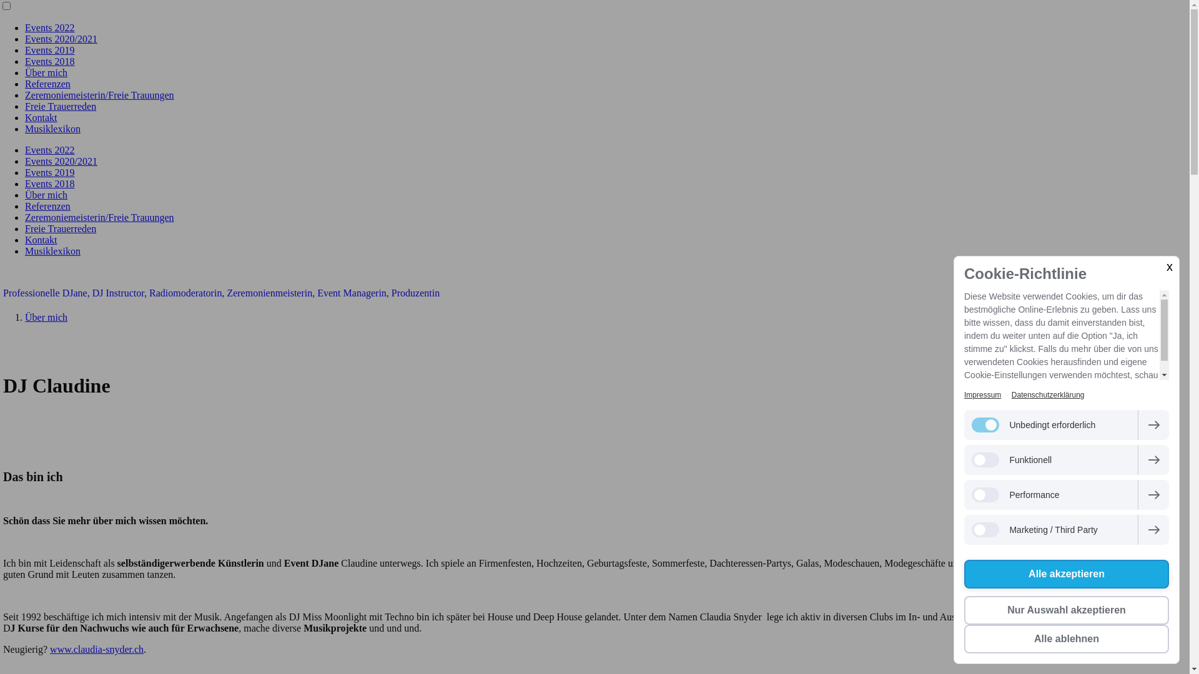 The width and height of the screenshot is (1199, 674). Describe the element at coordinates (50, 183) in the screenshot. I see `Events 2018` at that location.